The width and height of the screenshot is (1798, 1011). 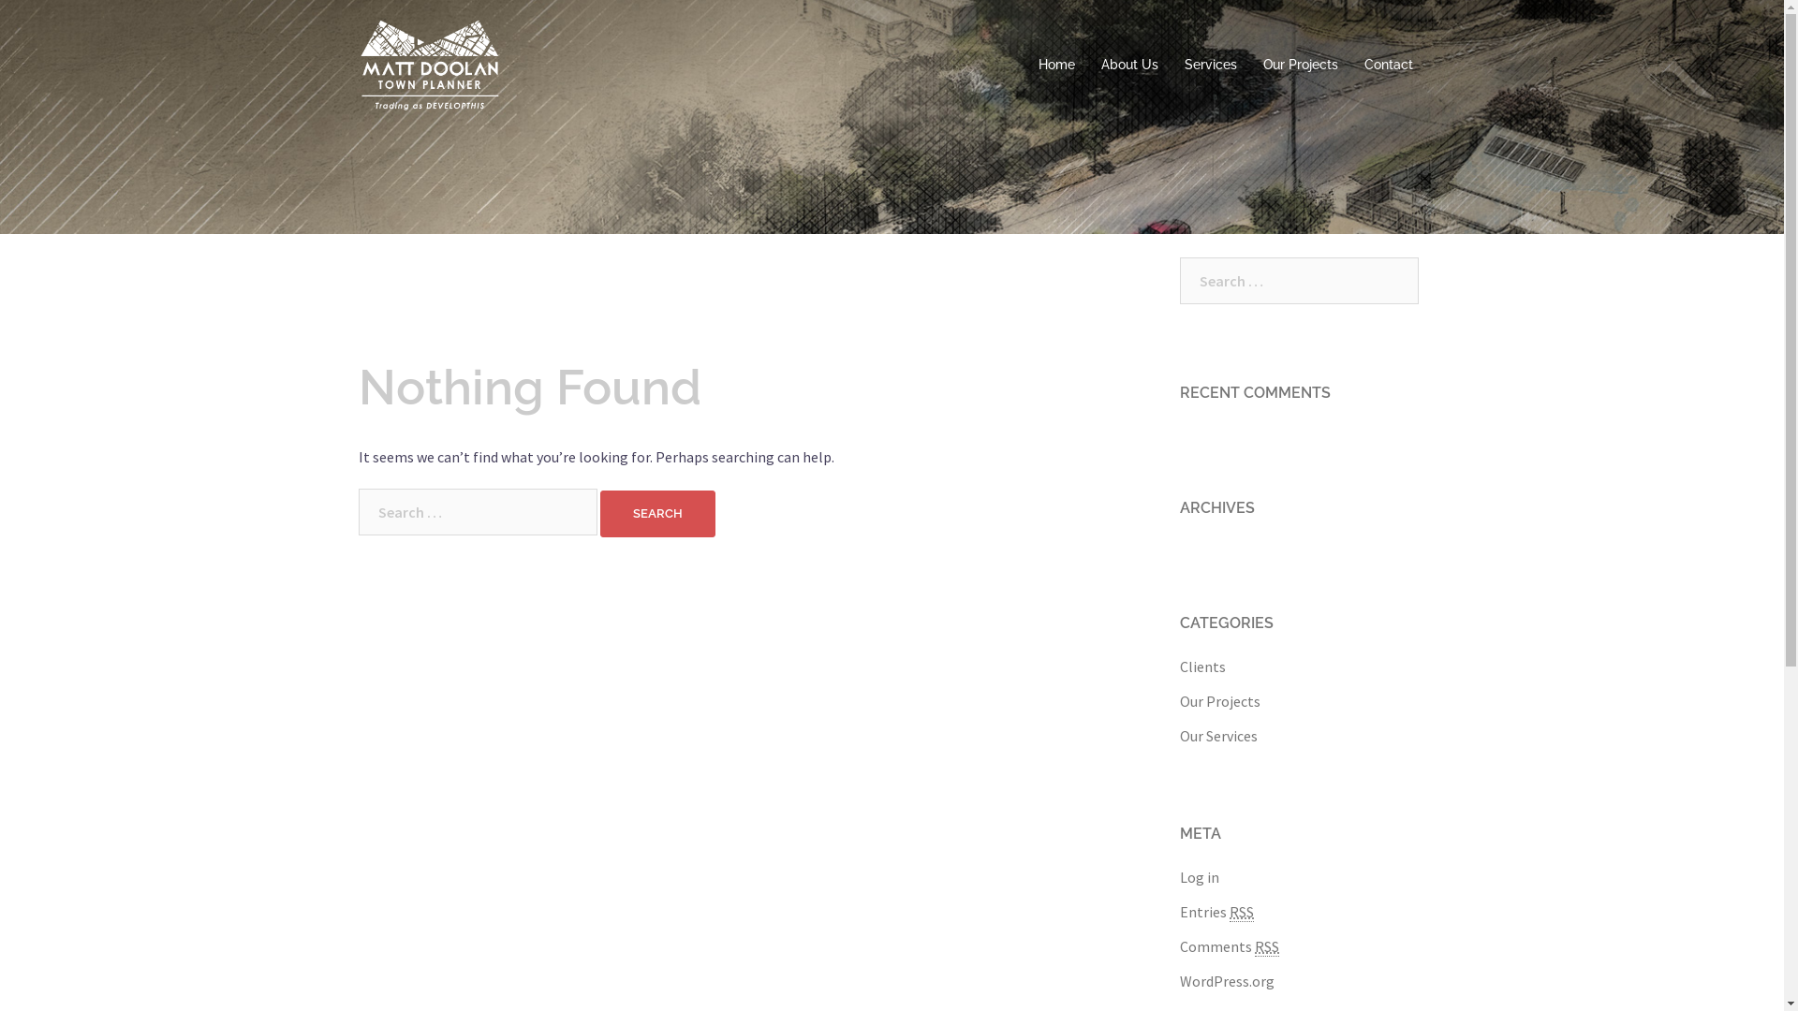 What do you see at coordinates (1129, 66) in the screenshot?
I see `About Us` at bounding box center [1129, 66].